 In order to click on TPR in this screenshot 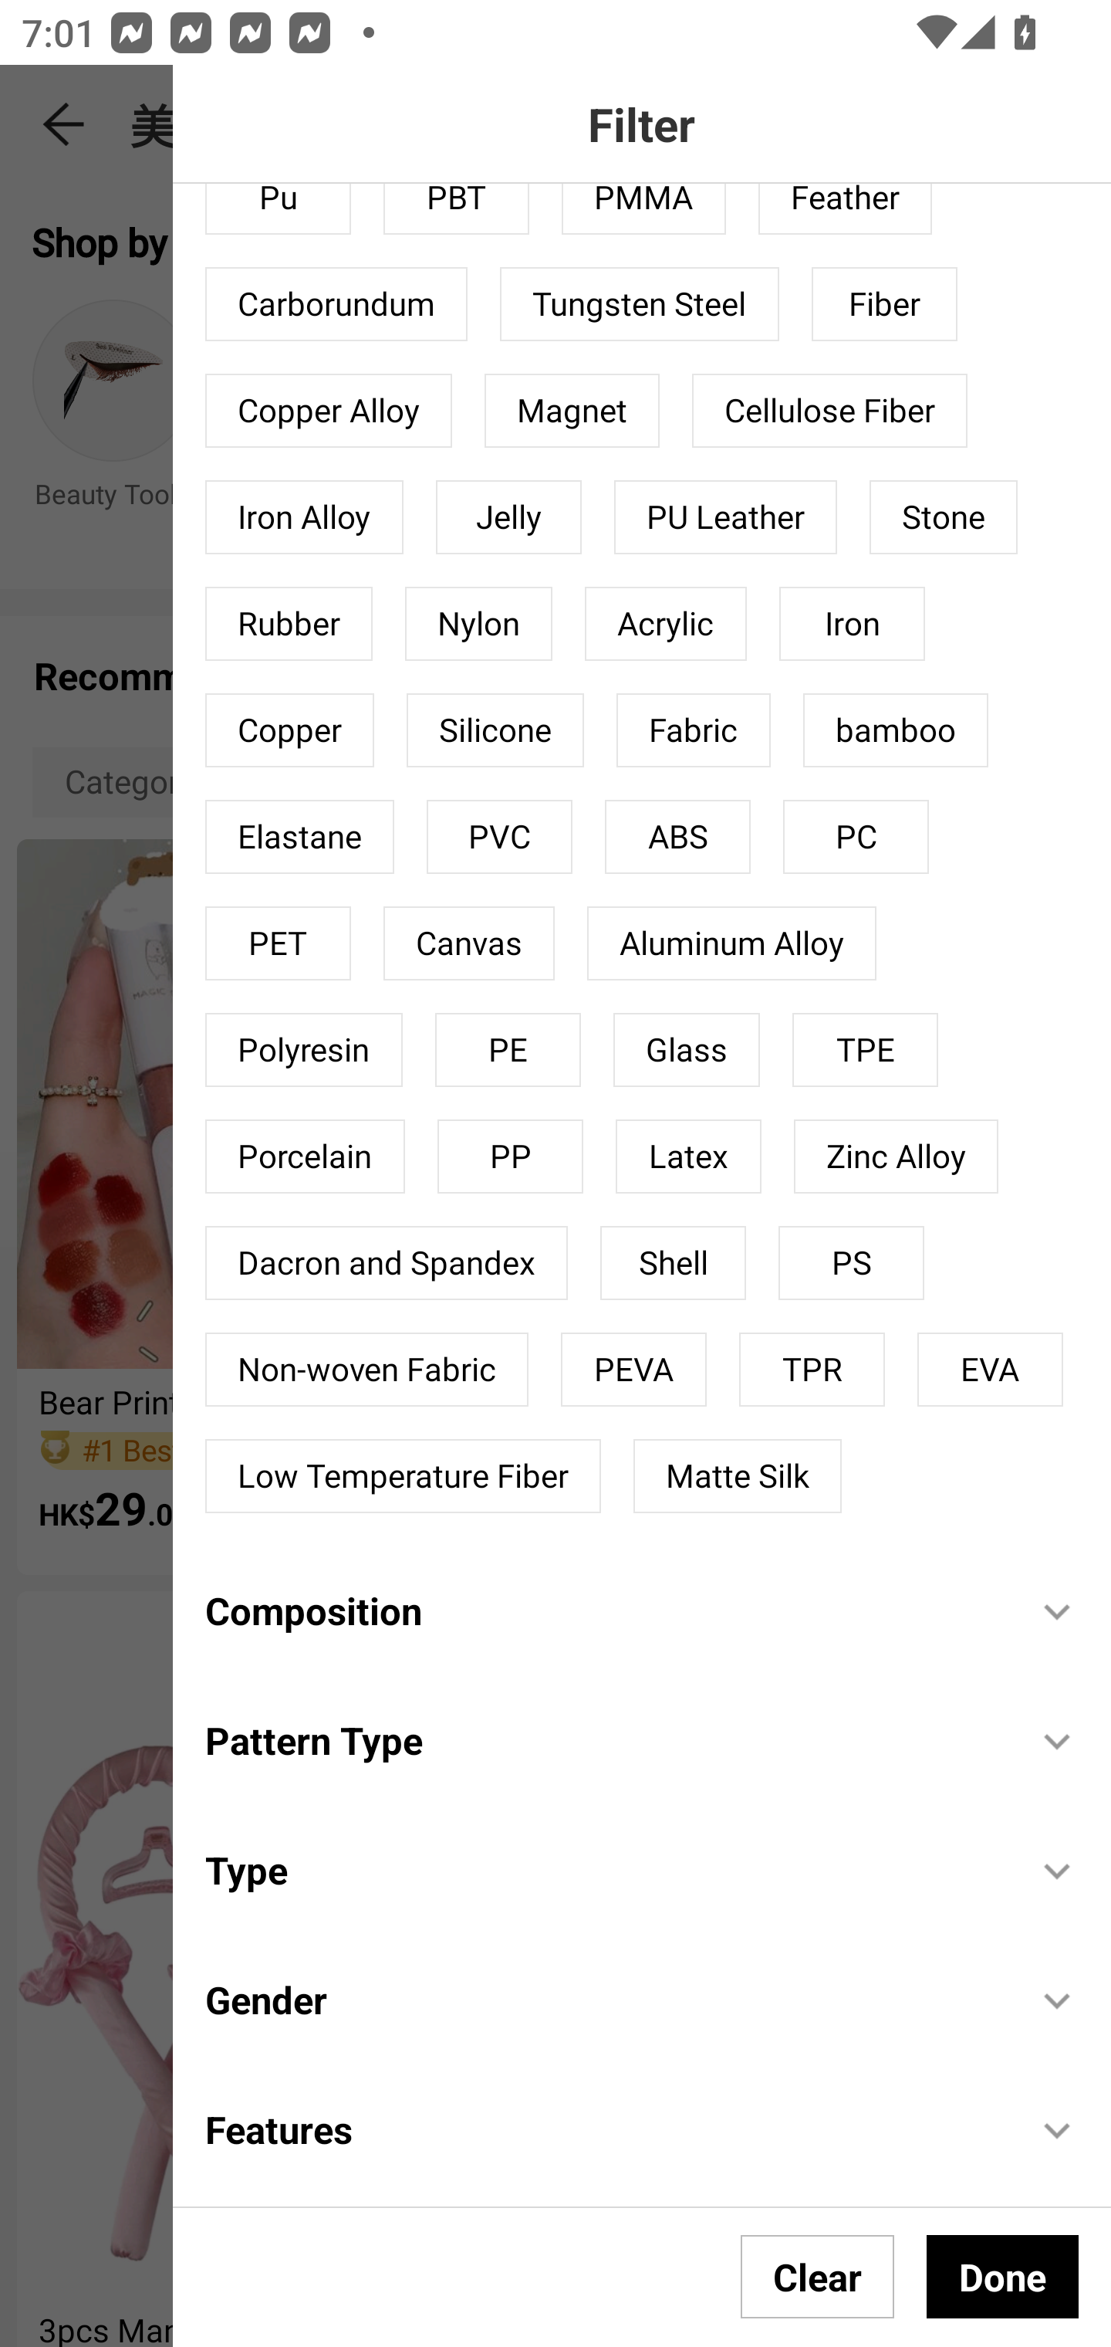, I will do `click(812, 1369)`.